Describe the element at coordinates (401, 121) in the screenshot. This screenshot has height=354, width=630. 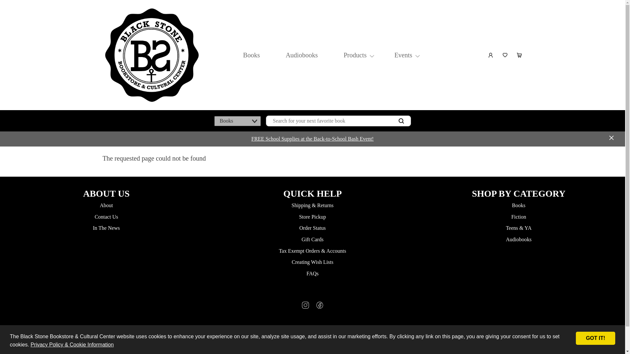
I see `SEARCH` at that location.